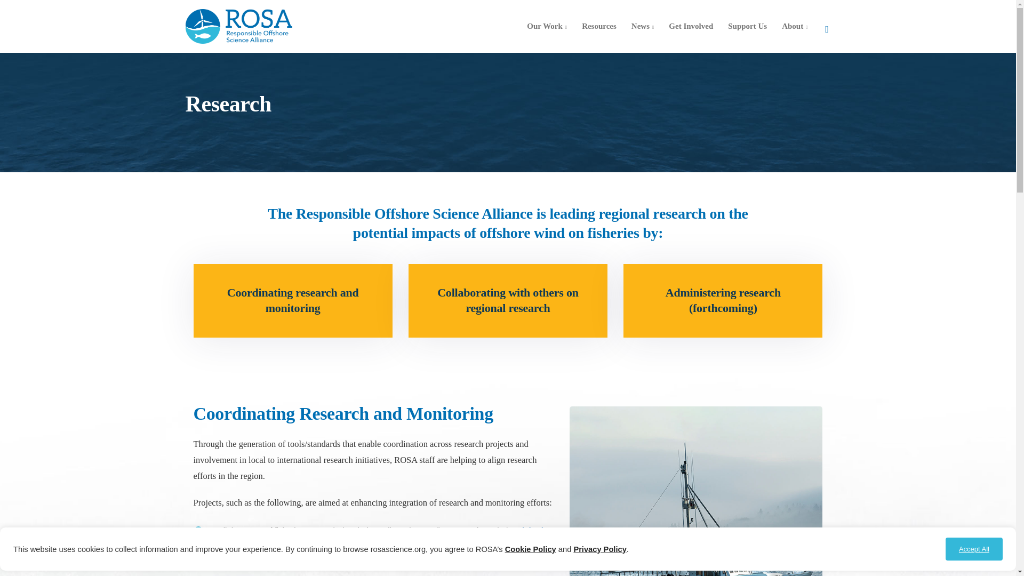  I want to click on Resources, so click(599, 26).